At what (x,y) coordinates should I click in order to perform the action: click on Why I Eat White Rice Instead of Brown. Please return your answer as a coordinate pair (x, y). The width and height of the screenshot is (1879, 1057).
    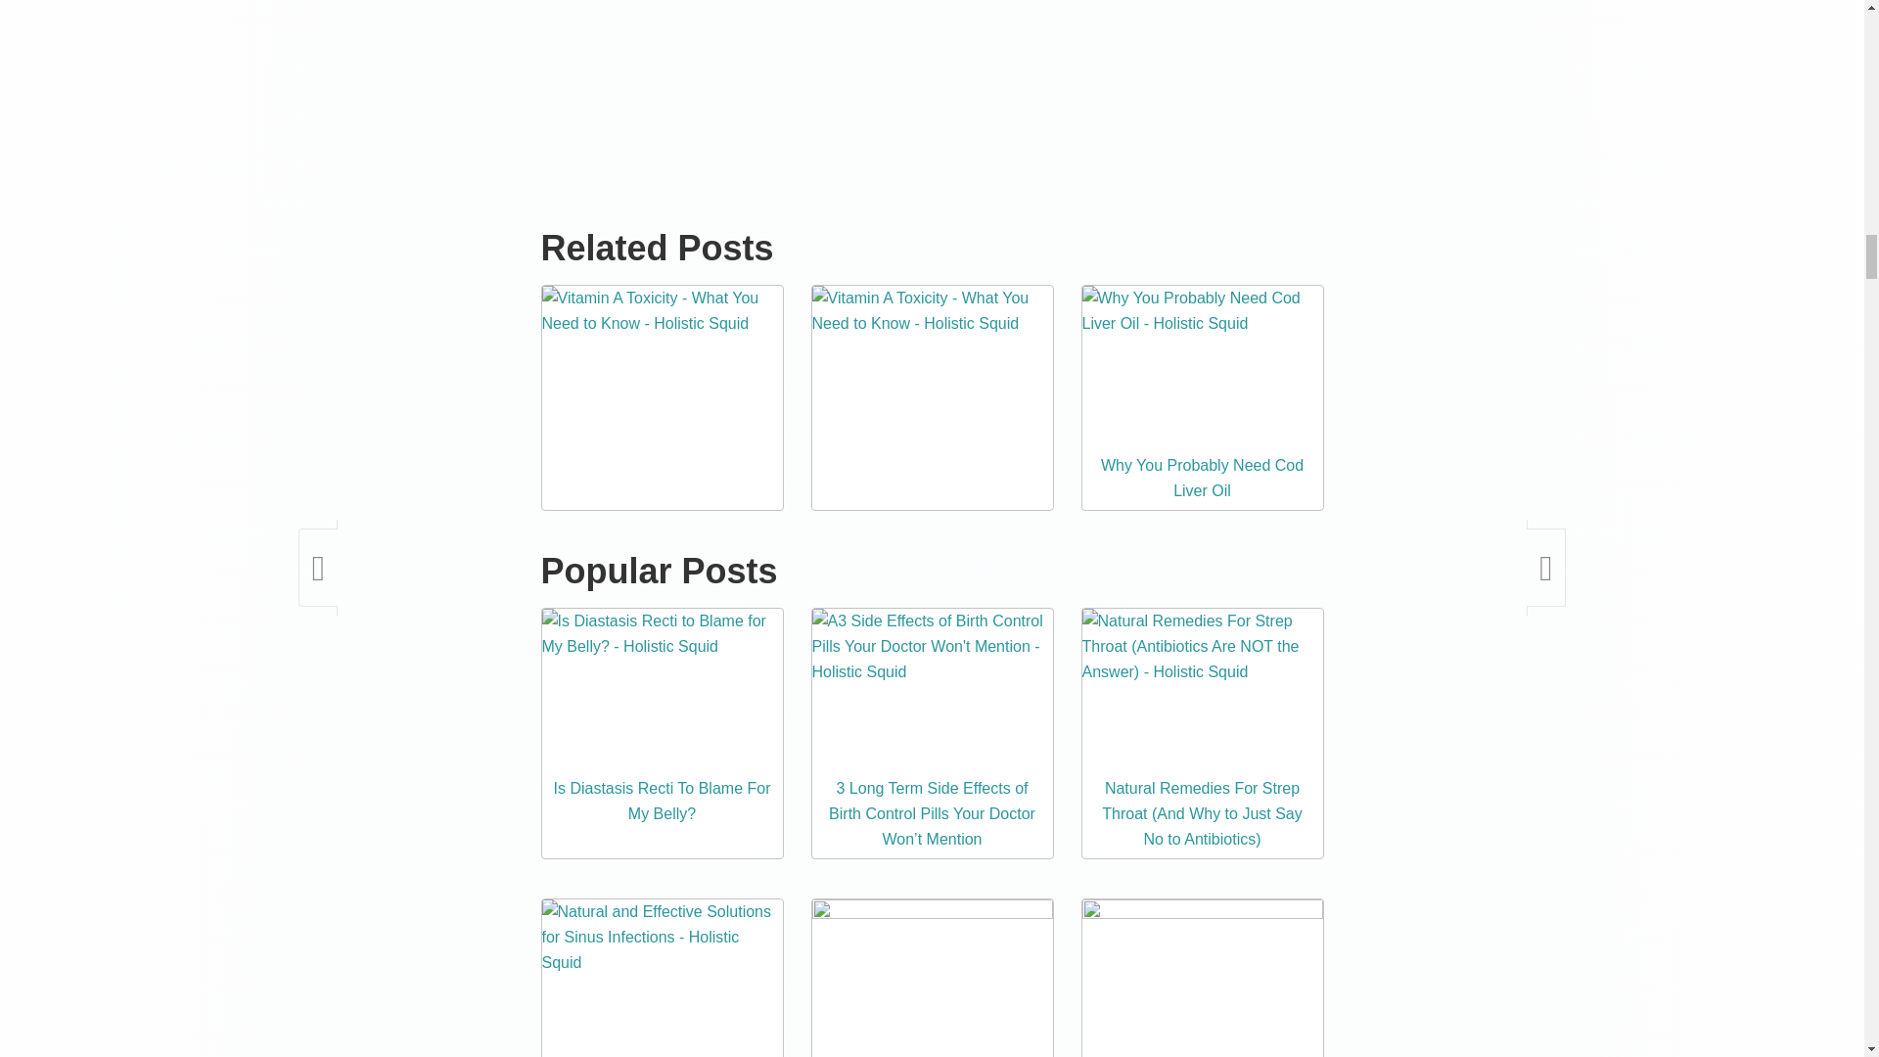
    Looking at the image, I should click on (932, 979).